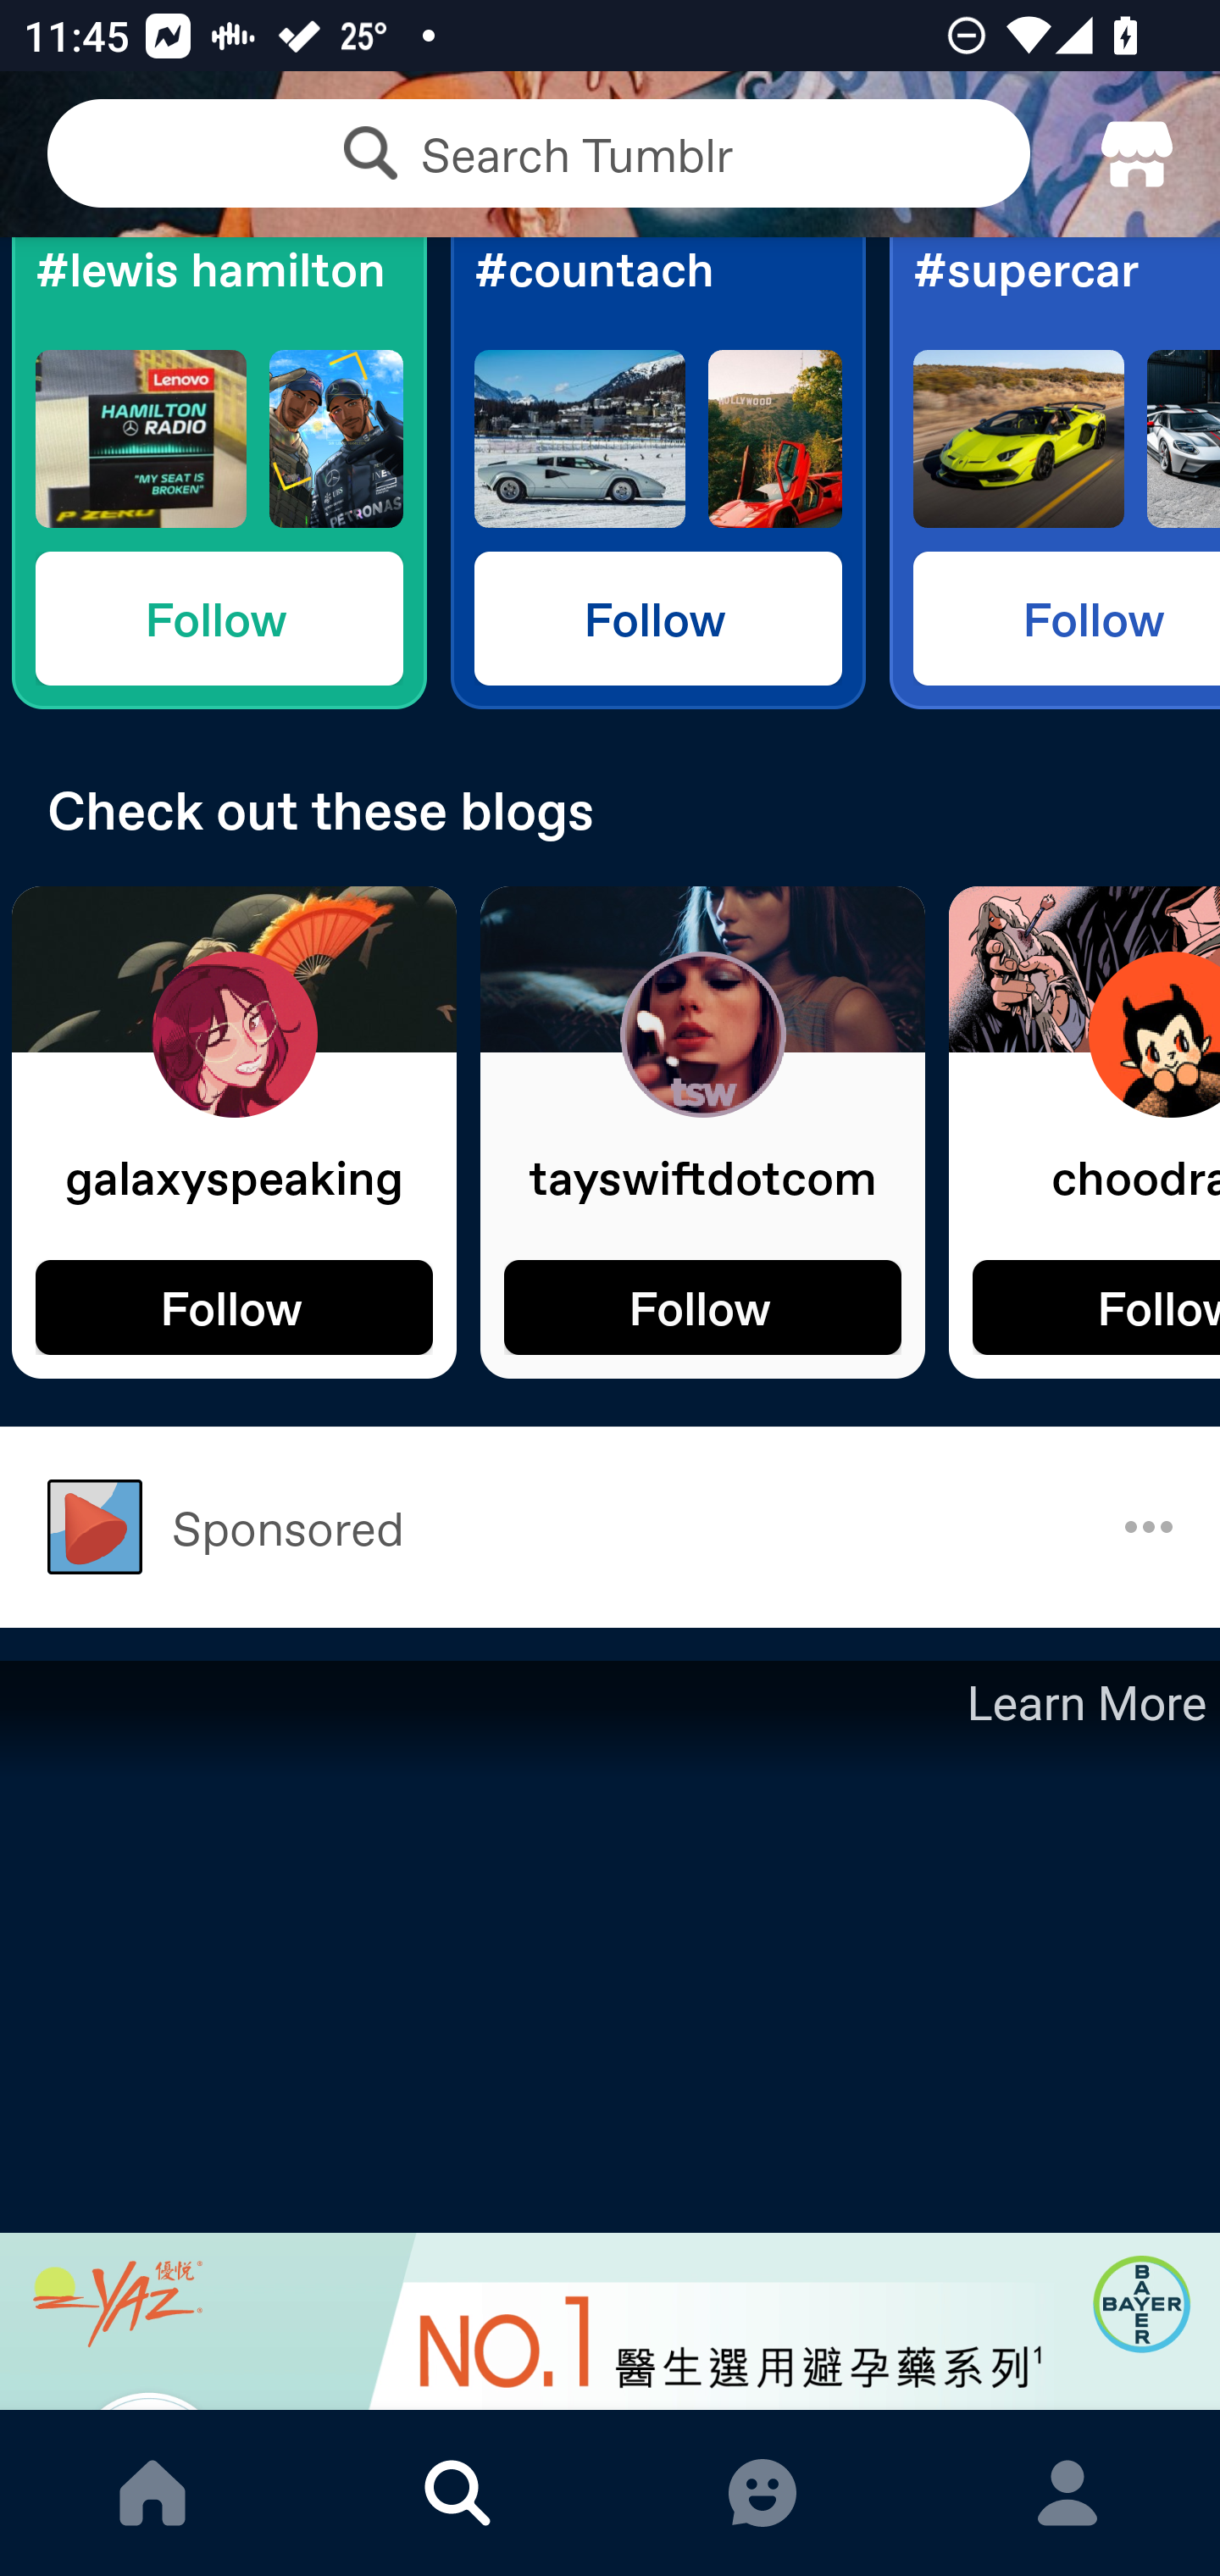 Image resolution: width=1220 pixels, height=2576 pixels. I want to click on Follow, so click(234, 1307).